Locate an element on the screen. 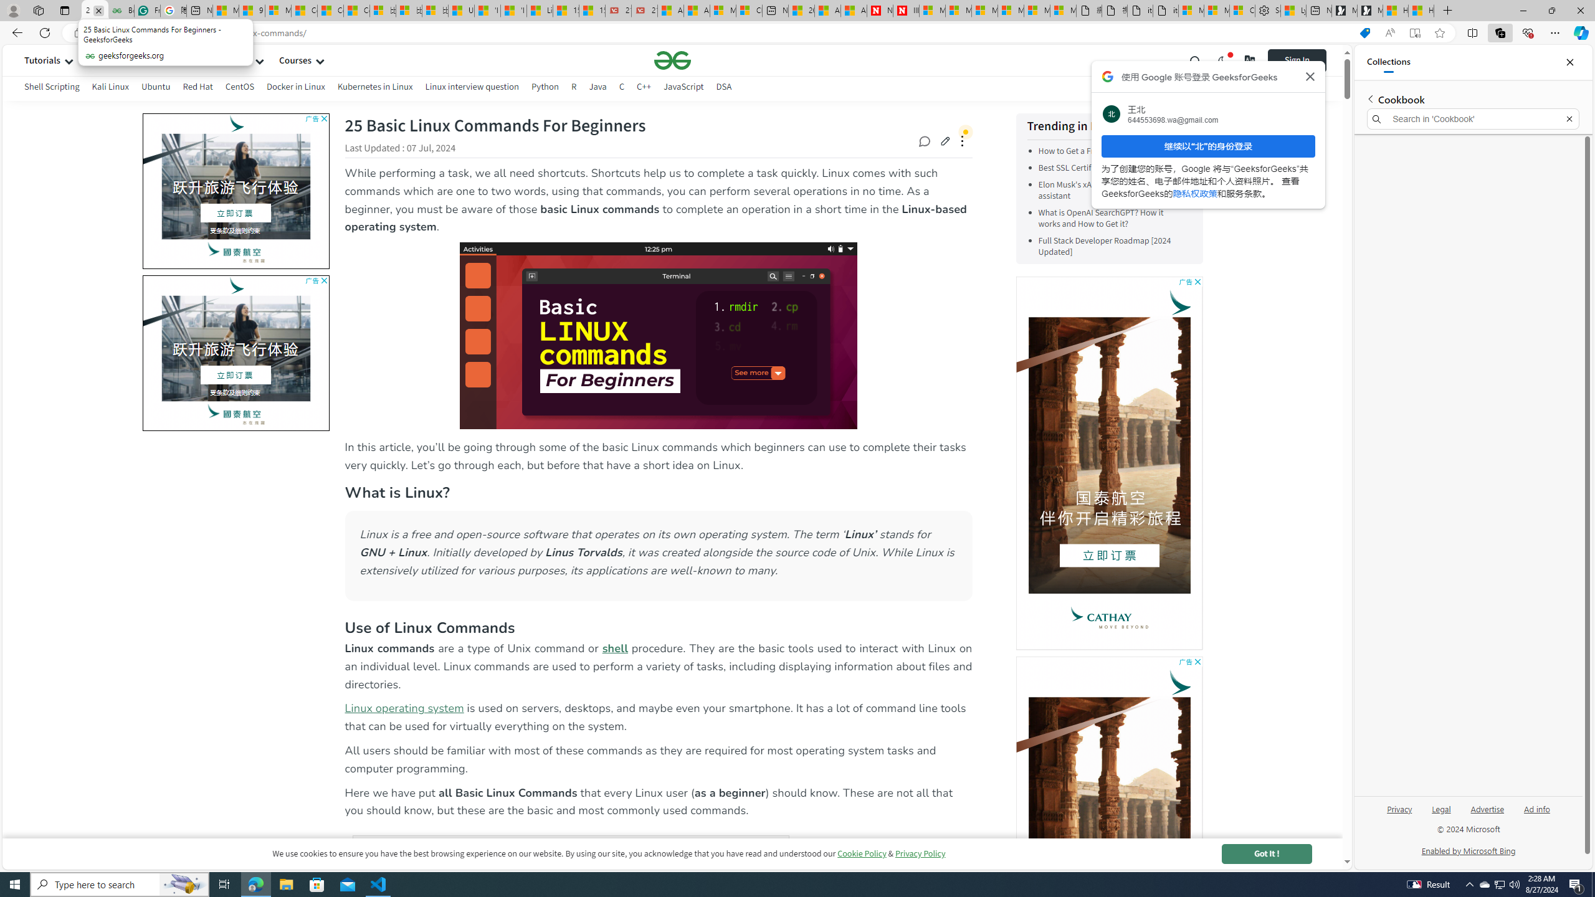 This screenshot has width=1595, height=897. AutomationID: tag is located at coordinates (235, 353).